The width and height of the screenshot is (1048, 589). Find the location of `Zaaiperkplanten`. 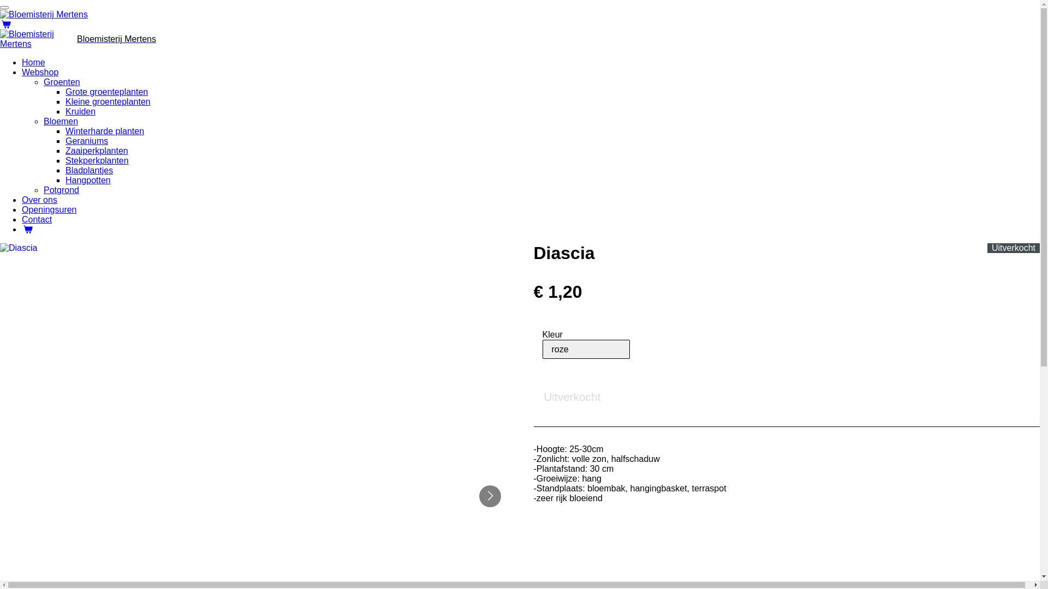

Zaaiperkplanten is located at coordinates (97, 151).